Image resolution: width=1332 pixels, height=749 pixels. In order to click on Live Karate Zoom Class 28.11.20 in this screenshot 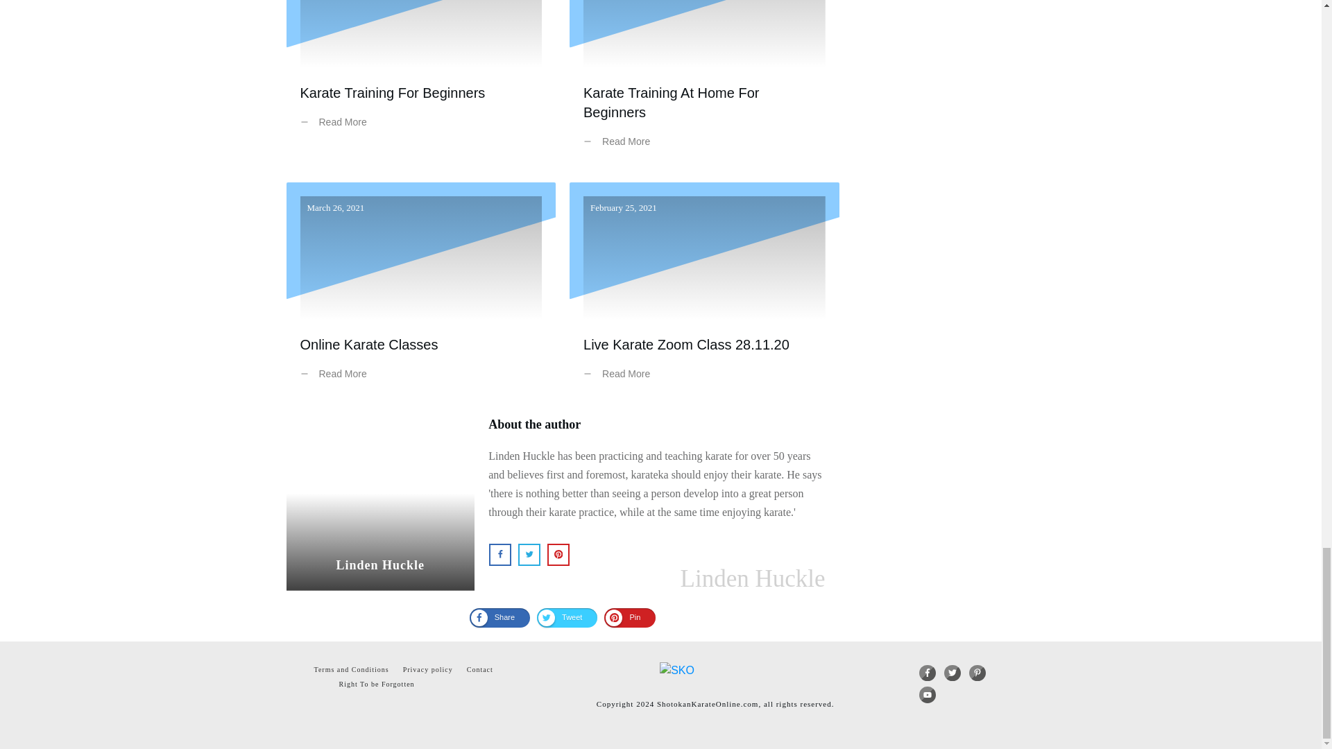, I will do `click(686, 344)`.